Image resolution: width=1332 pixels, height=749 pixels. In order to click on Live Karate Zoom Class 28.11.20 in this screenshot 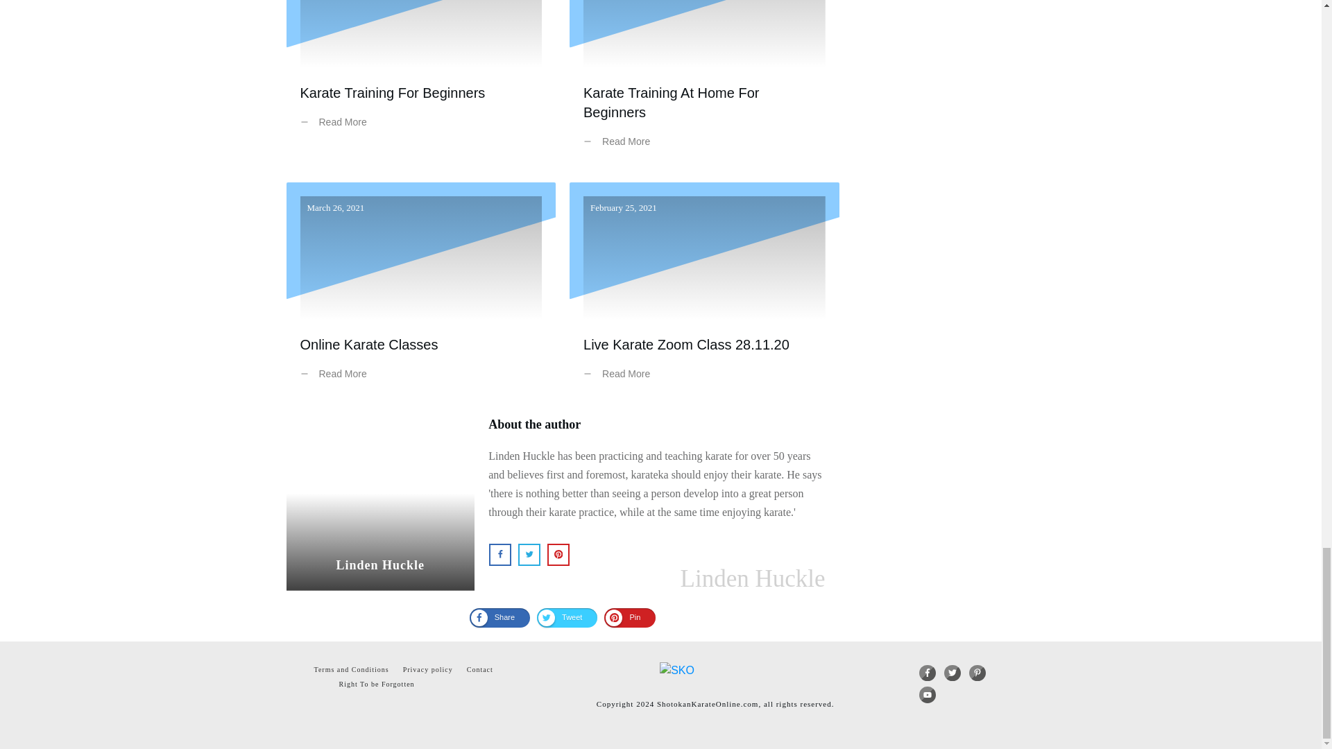, I will do `click(686, 344)`.